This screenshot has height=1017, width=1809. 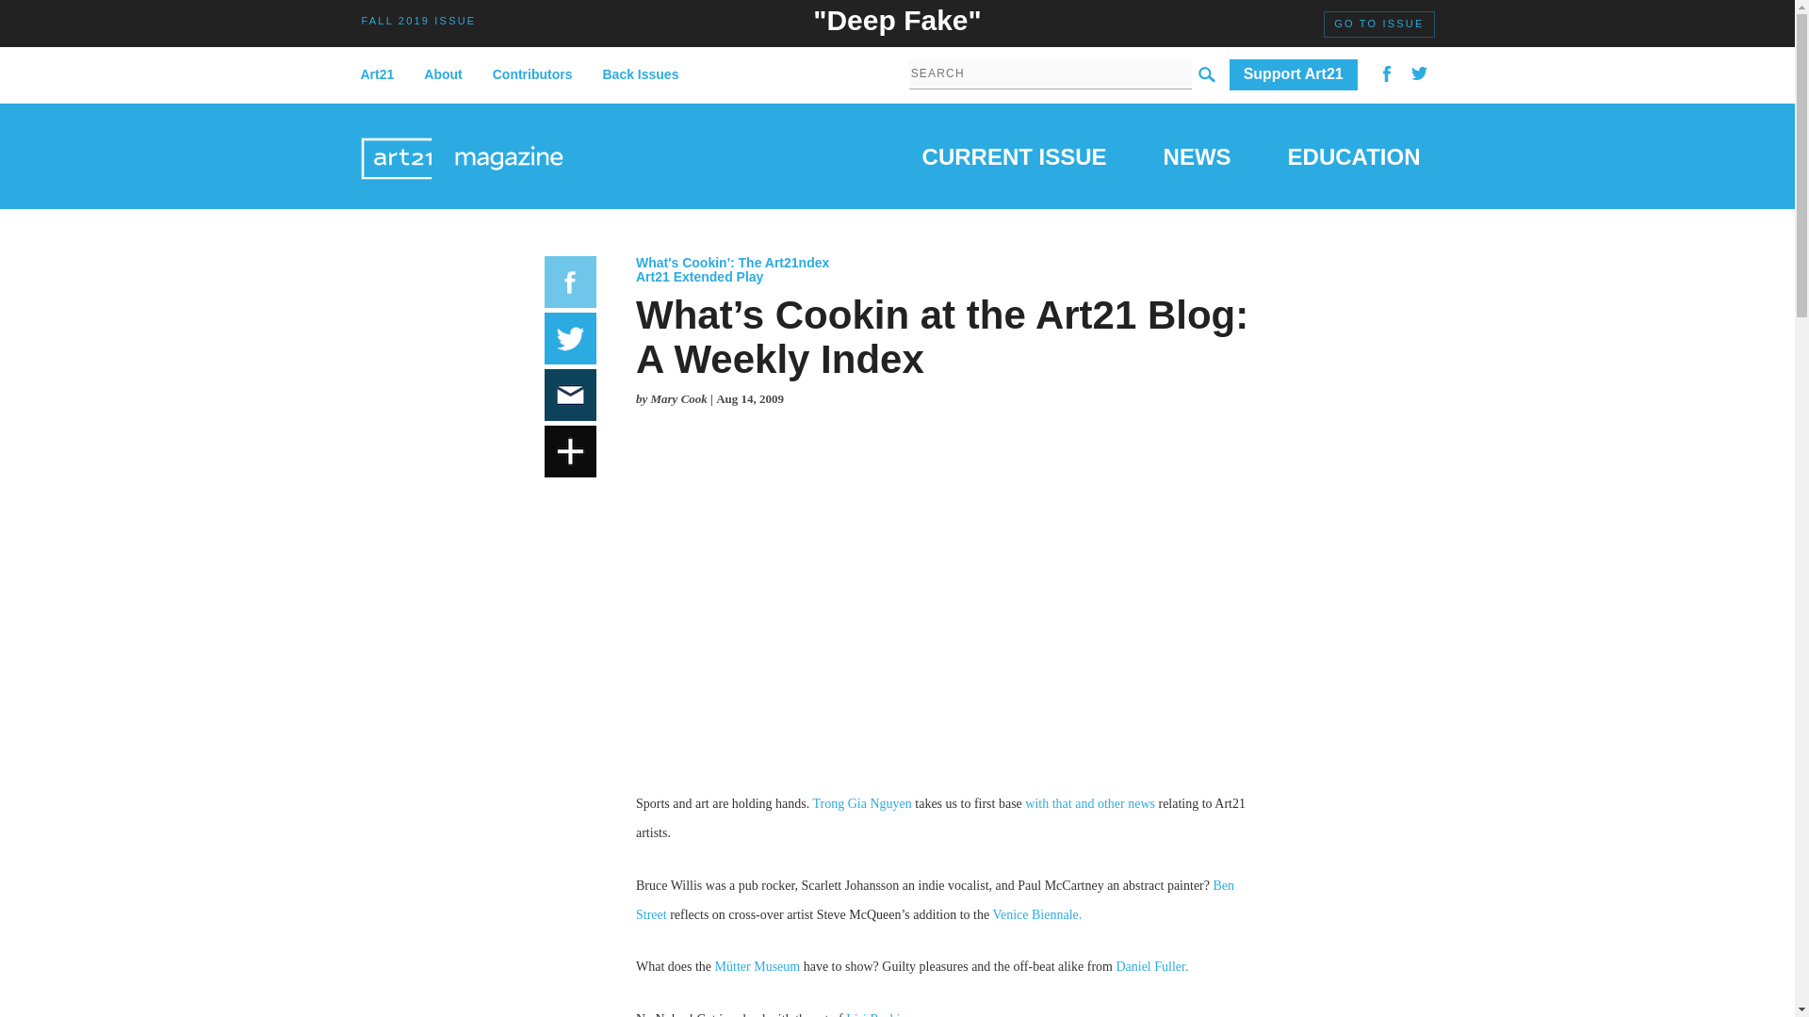 I want to click on Art21 Magazine, so click(x=462, y=136).